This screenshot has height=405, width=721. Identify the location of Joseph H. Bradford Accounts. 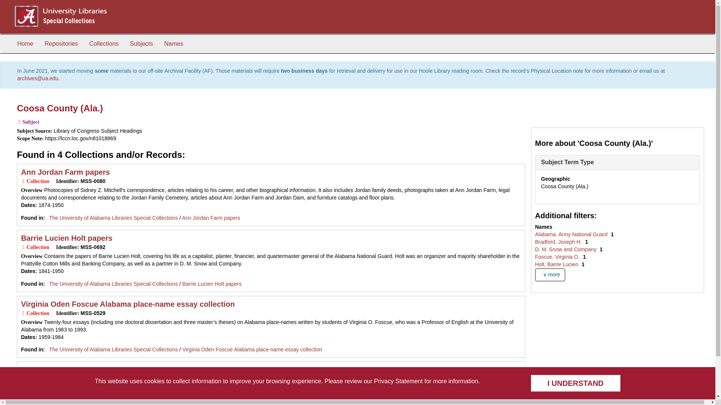
(74, 370).